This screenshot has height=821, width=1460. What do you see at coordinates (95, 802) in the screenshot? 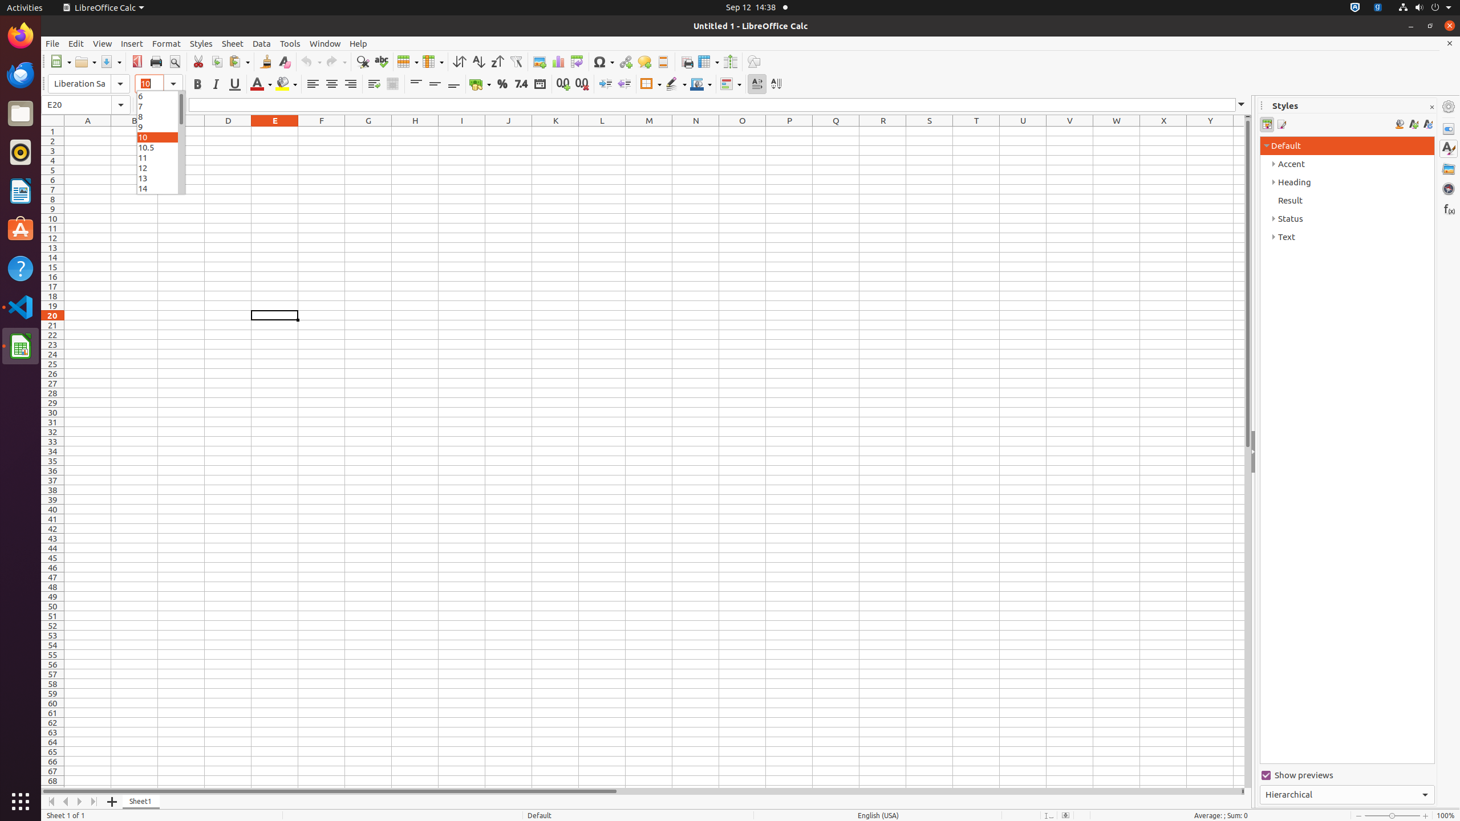
I see `Move To End` at bounding box center [95, 802].